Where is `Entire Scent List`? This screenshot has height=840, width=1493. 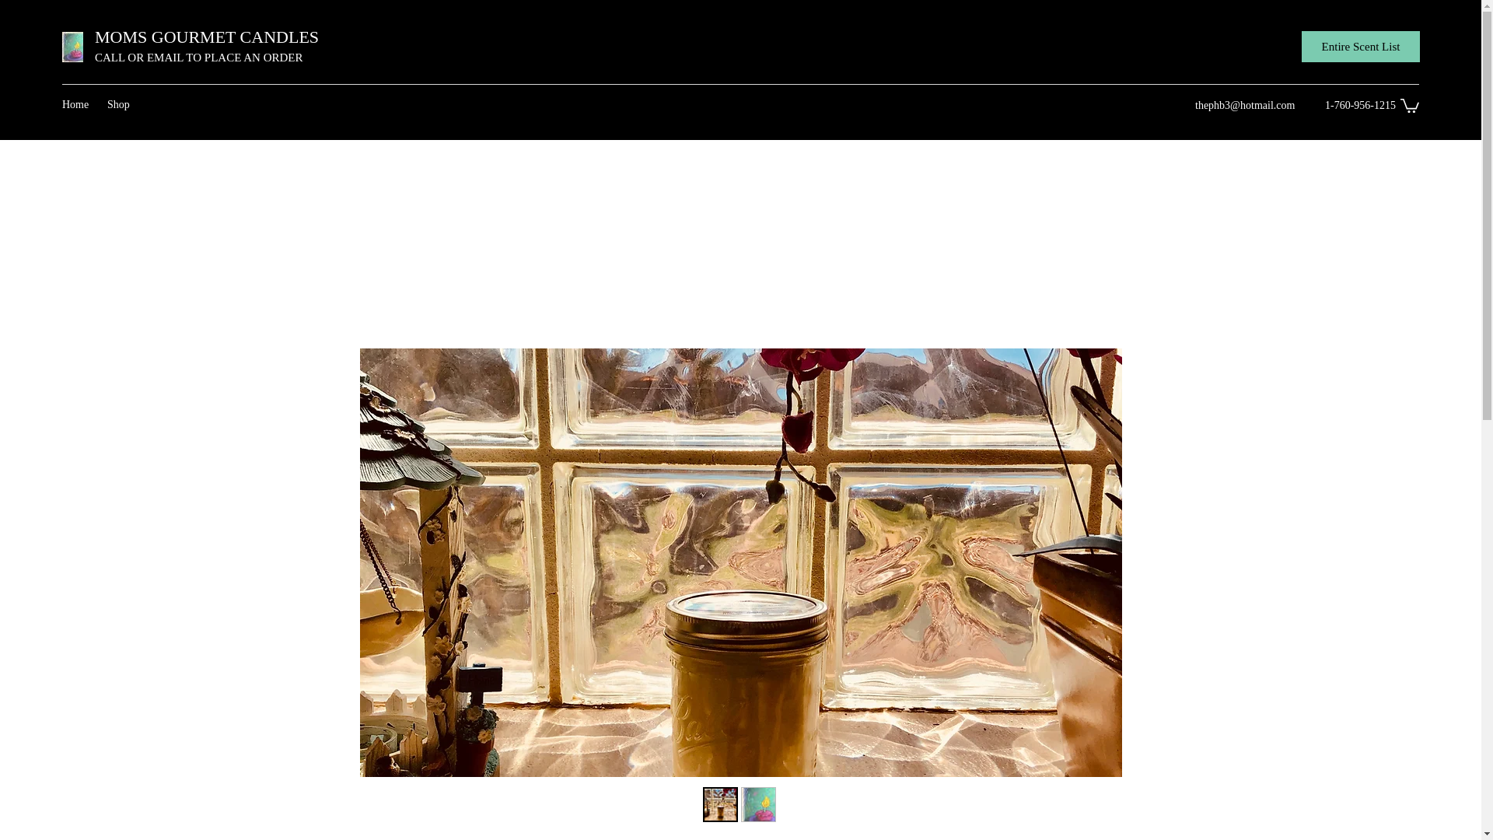 Entire Scent List is located at coordinates (1361, 46).